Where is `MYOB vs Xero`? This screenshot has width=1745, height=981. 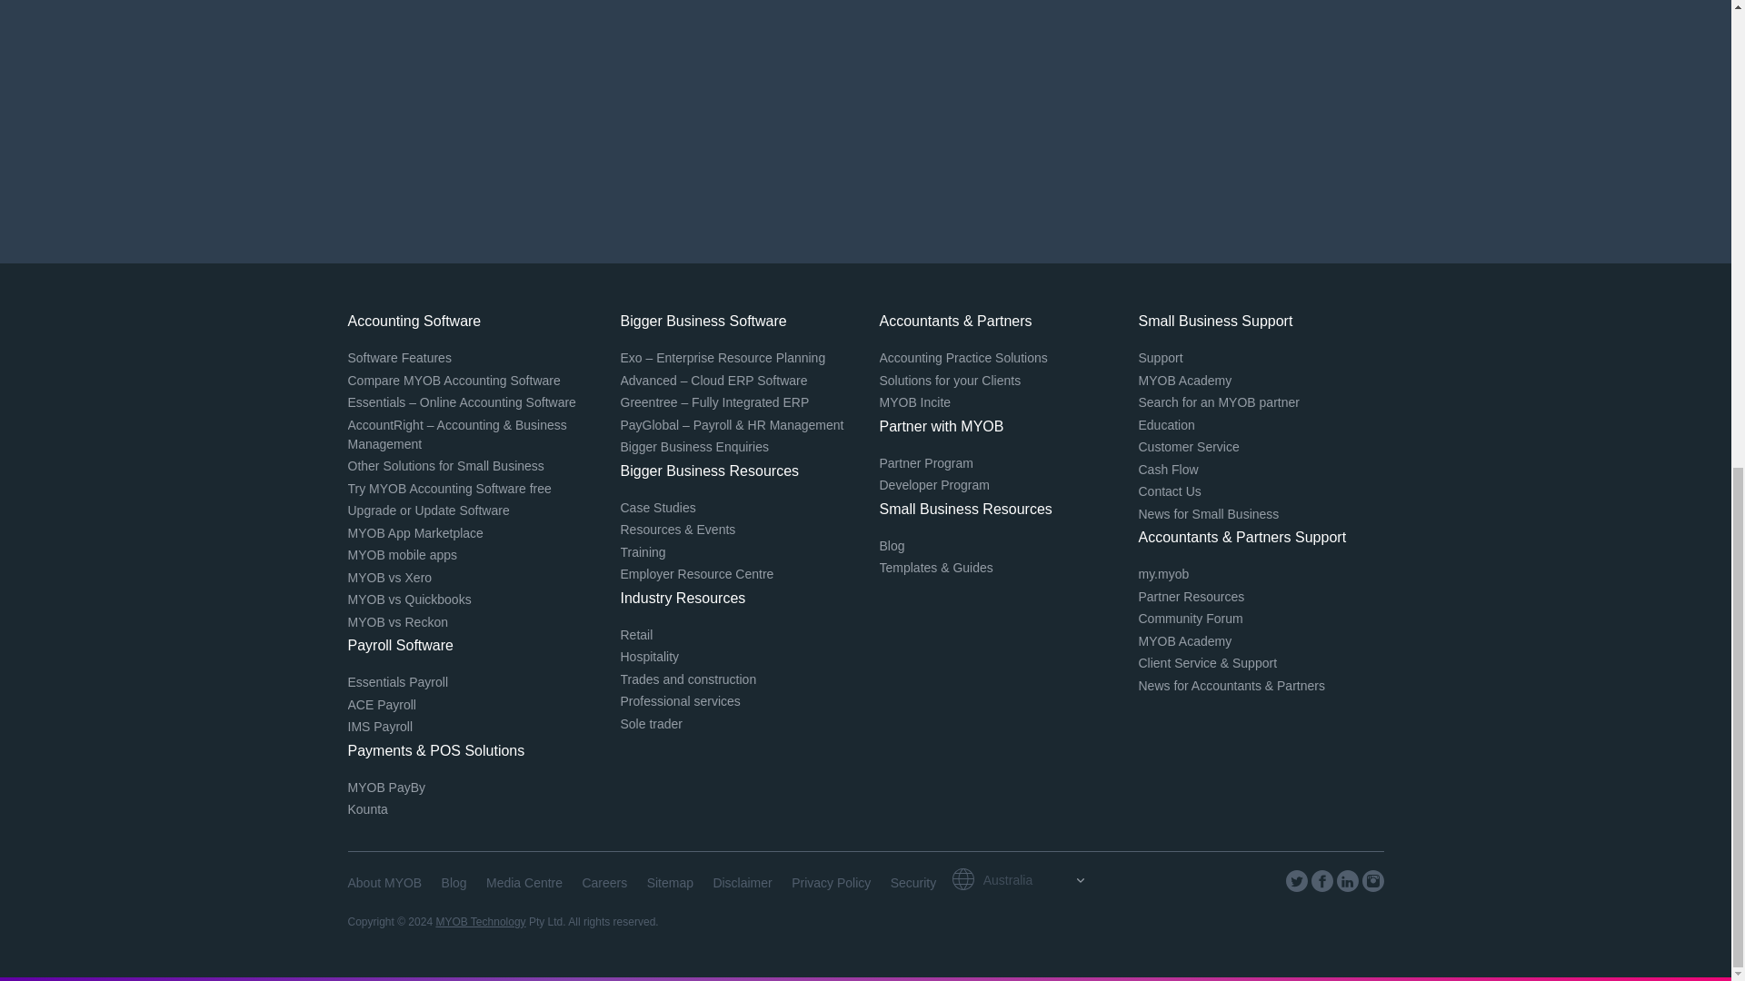
MYOB vs Xero is located at coordinates (389, 577).